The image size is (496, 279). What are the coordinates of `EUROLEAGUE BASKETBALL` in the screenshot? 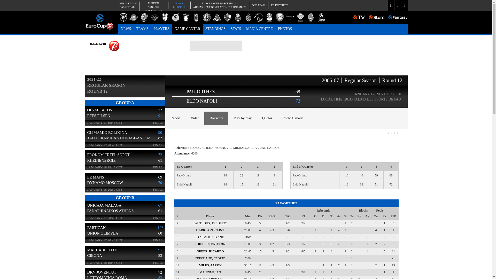 It's located at (127, 5).